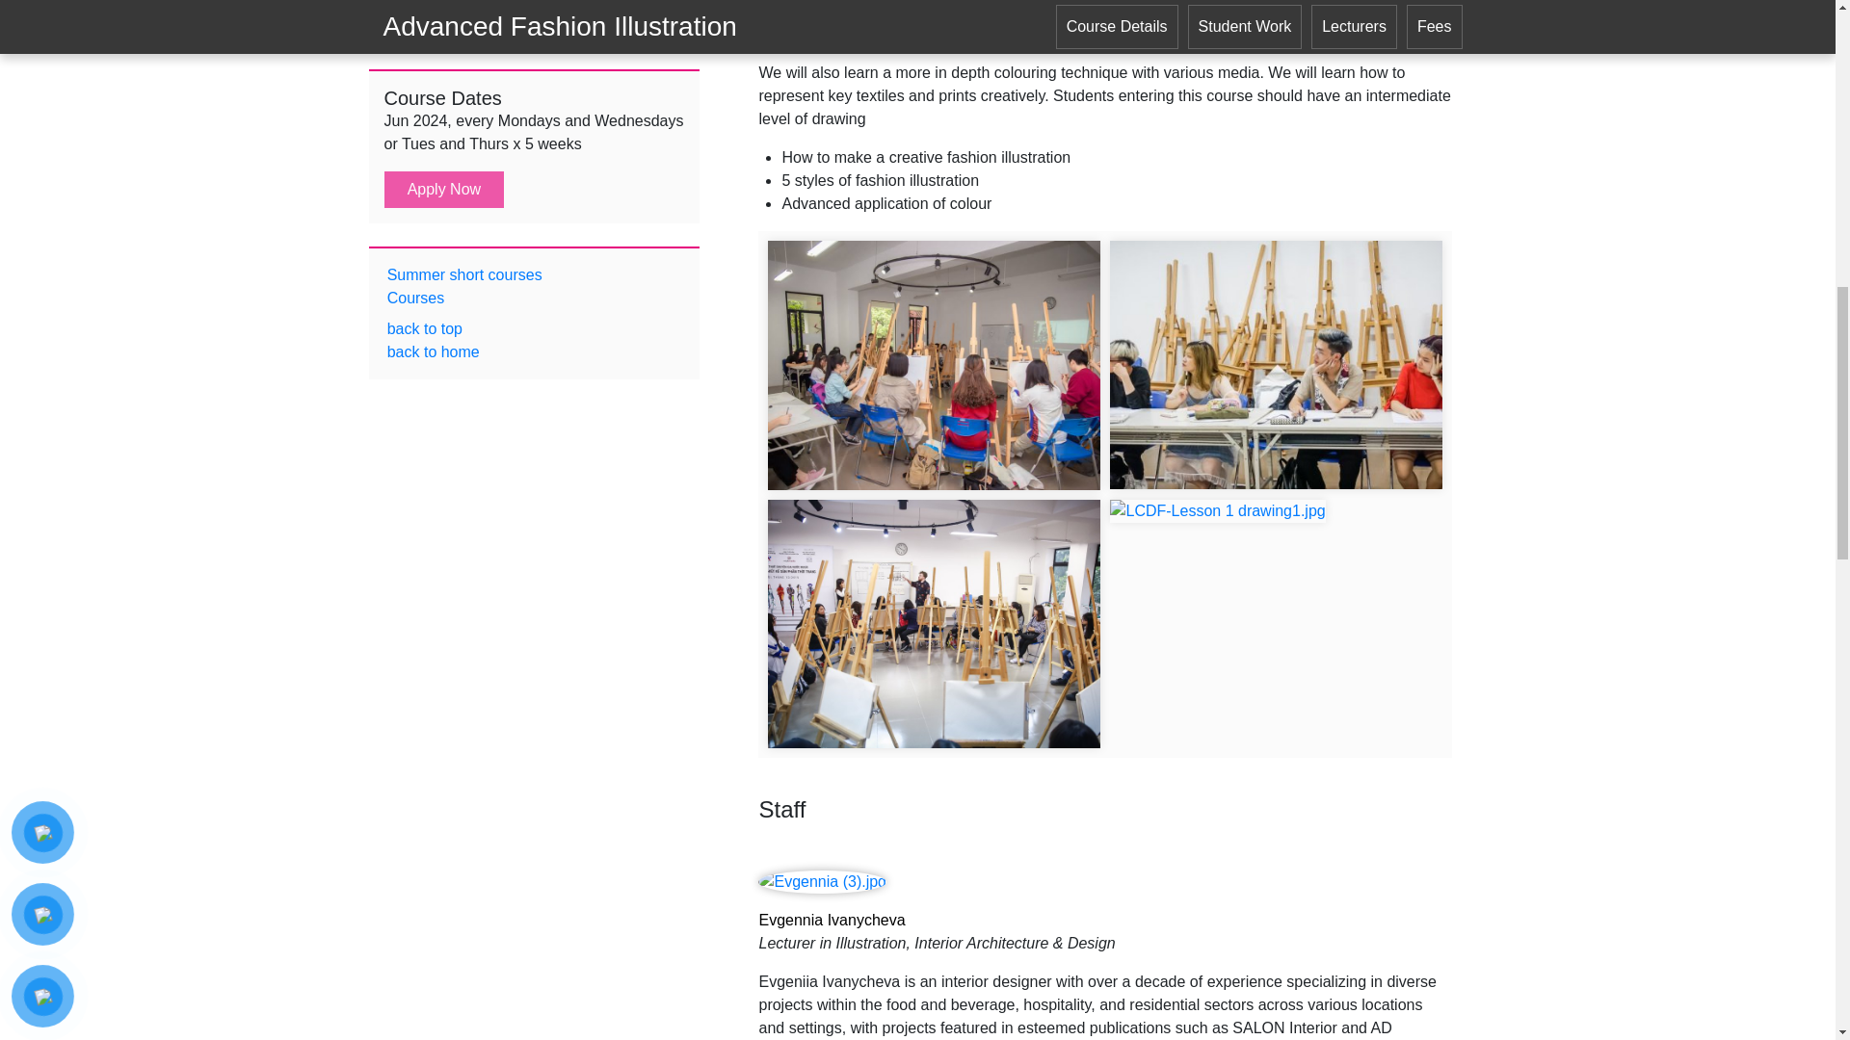  What do you see at coordinates (443, 64) in the screenshot?
I see `Apply Now` at bounding box center [443, 64].